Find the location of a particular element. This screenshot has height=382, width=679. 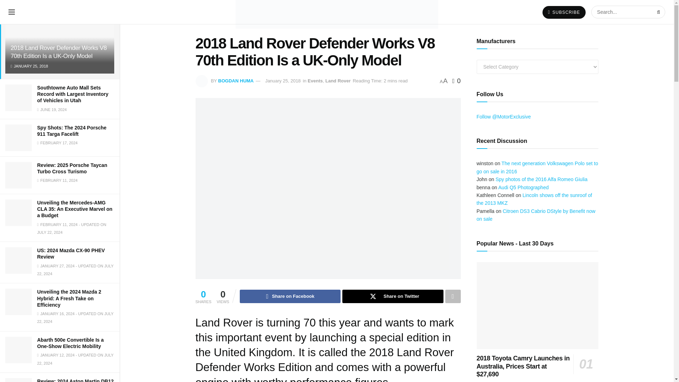

Spy Shots: The 2024 Porsche 911 Targa Facelift is located at coordinates (72, 131).